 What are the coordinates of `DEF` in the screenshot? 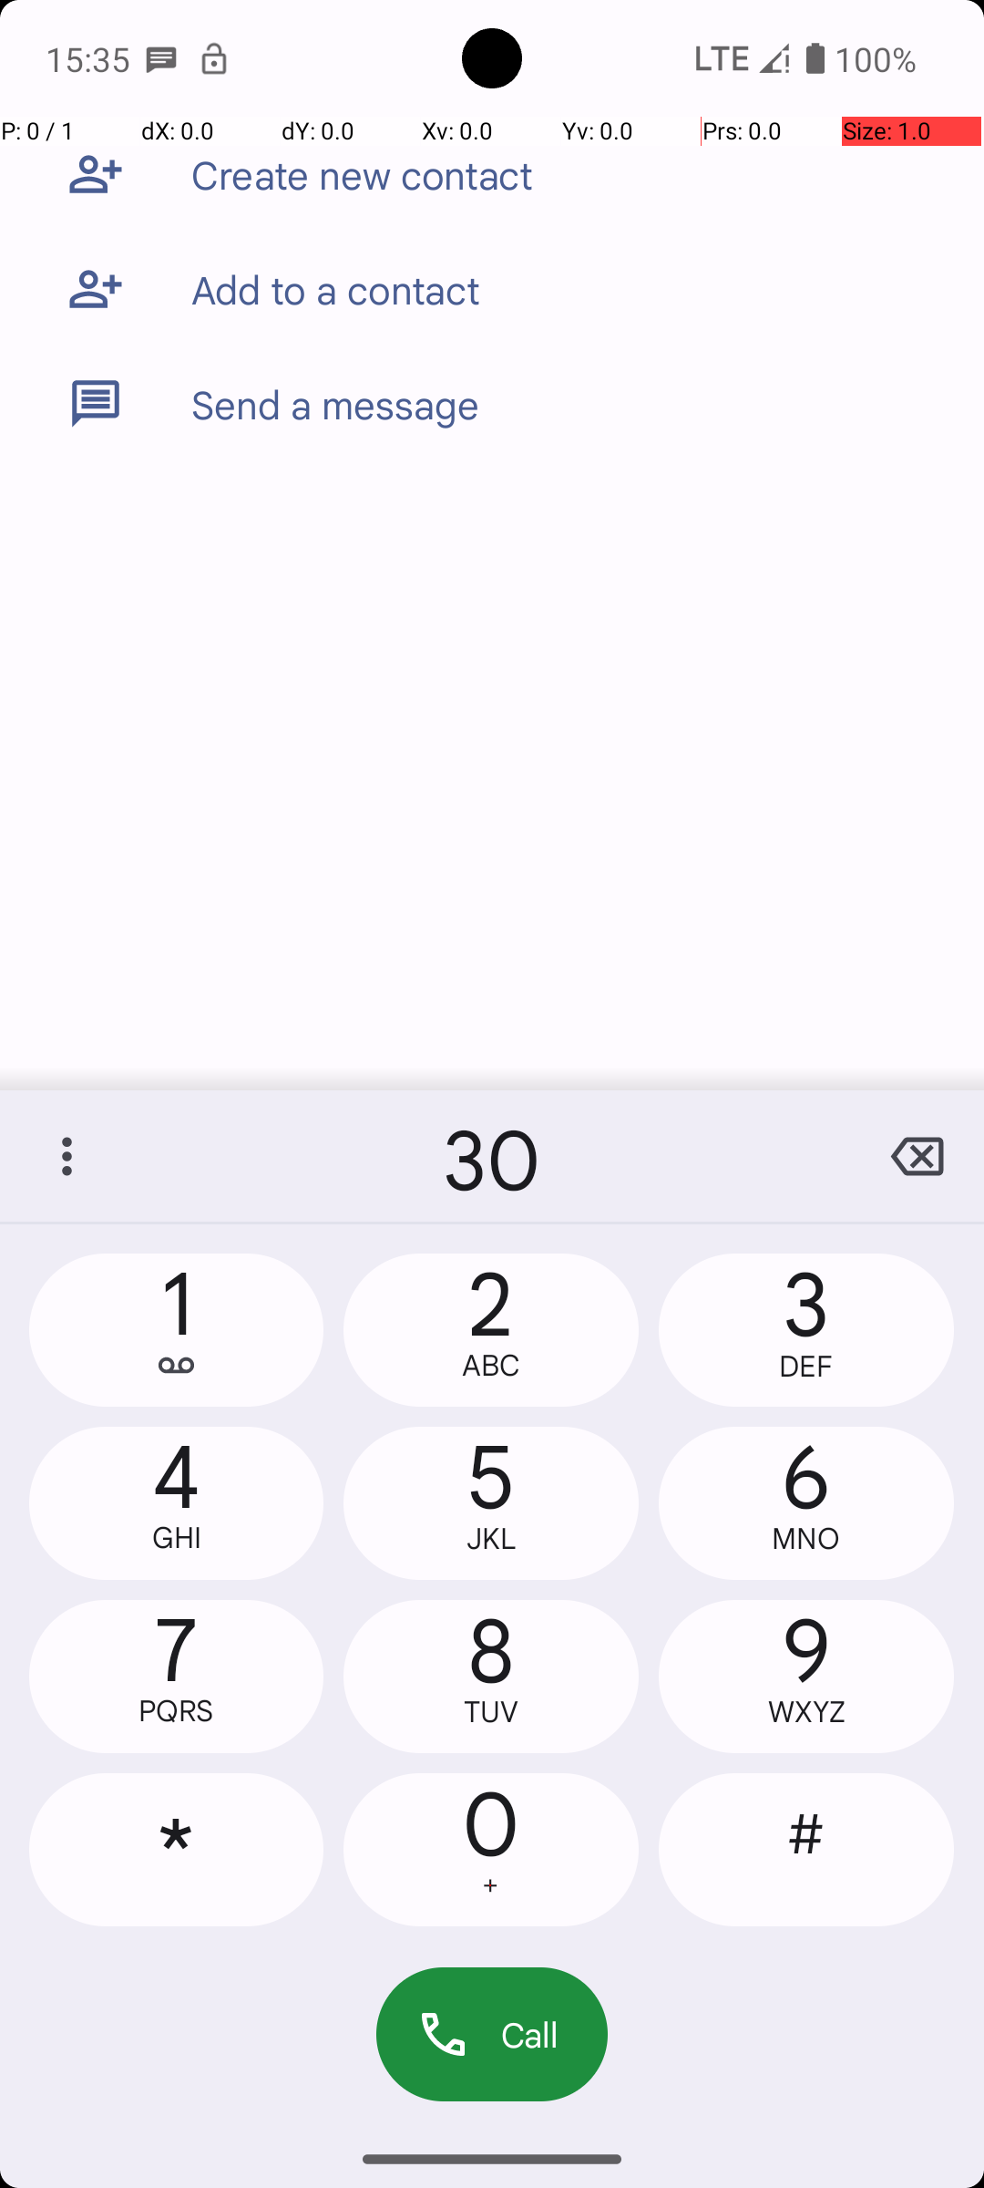 It's located at (806, 1366).